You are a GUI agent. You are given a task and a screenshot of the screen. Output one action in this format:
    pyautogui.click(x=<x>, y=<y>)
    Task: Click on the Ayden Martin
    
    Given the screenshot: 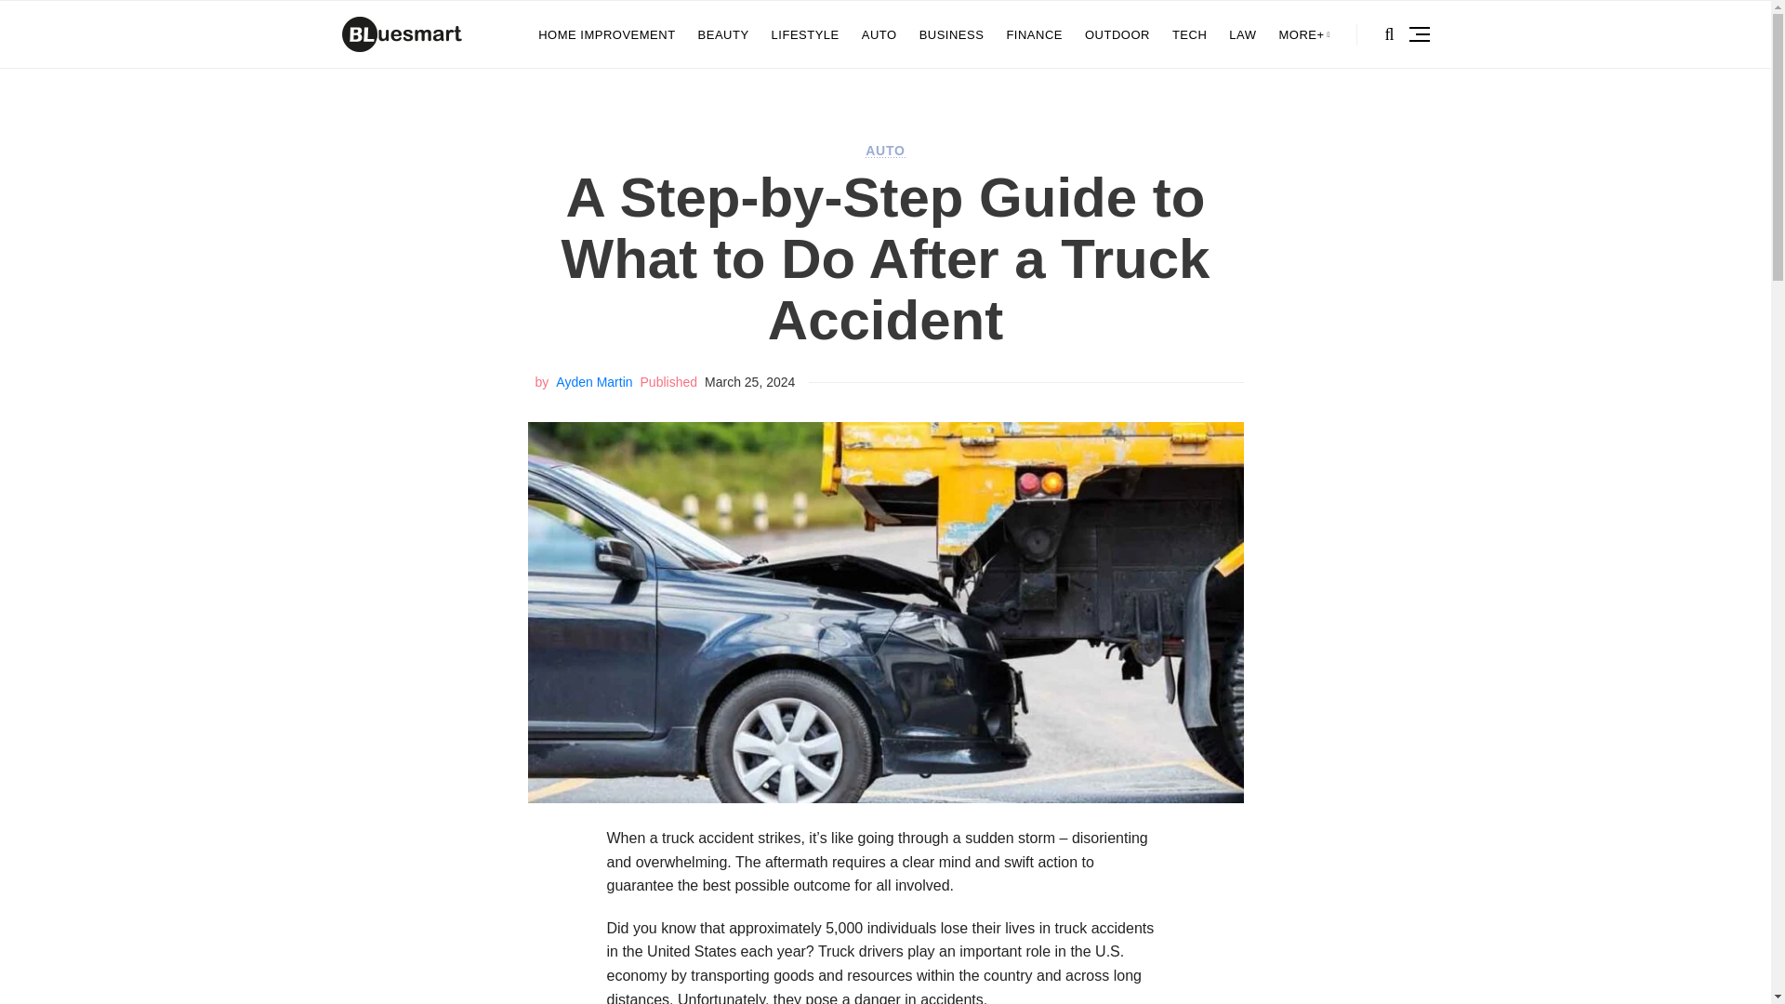 What is the action you would take?
    pyautogui.click(x=593, y=381)
    